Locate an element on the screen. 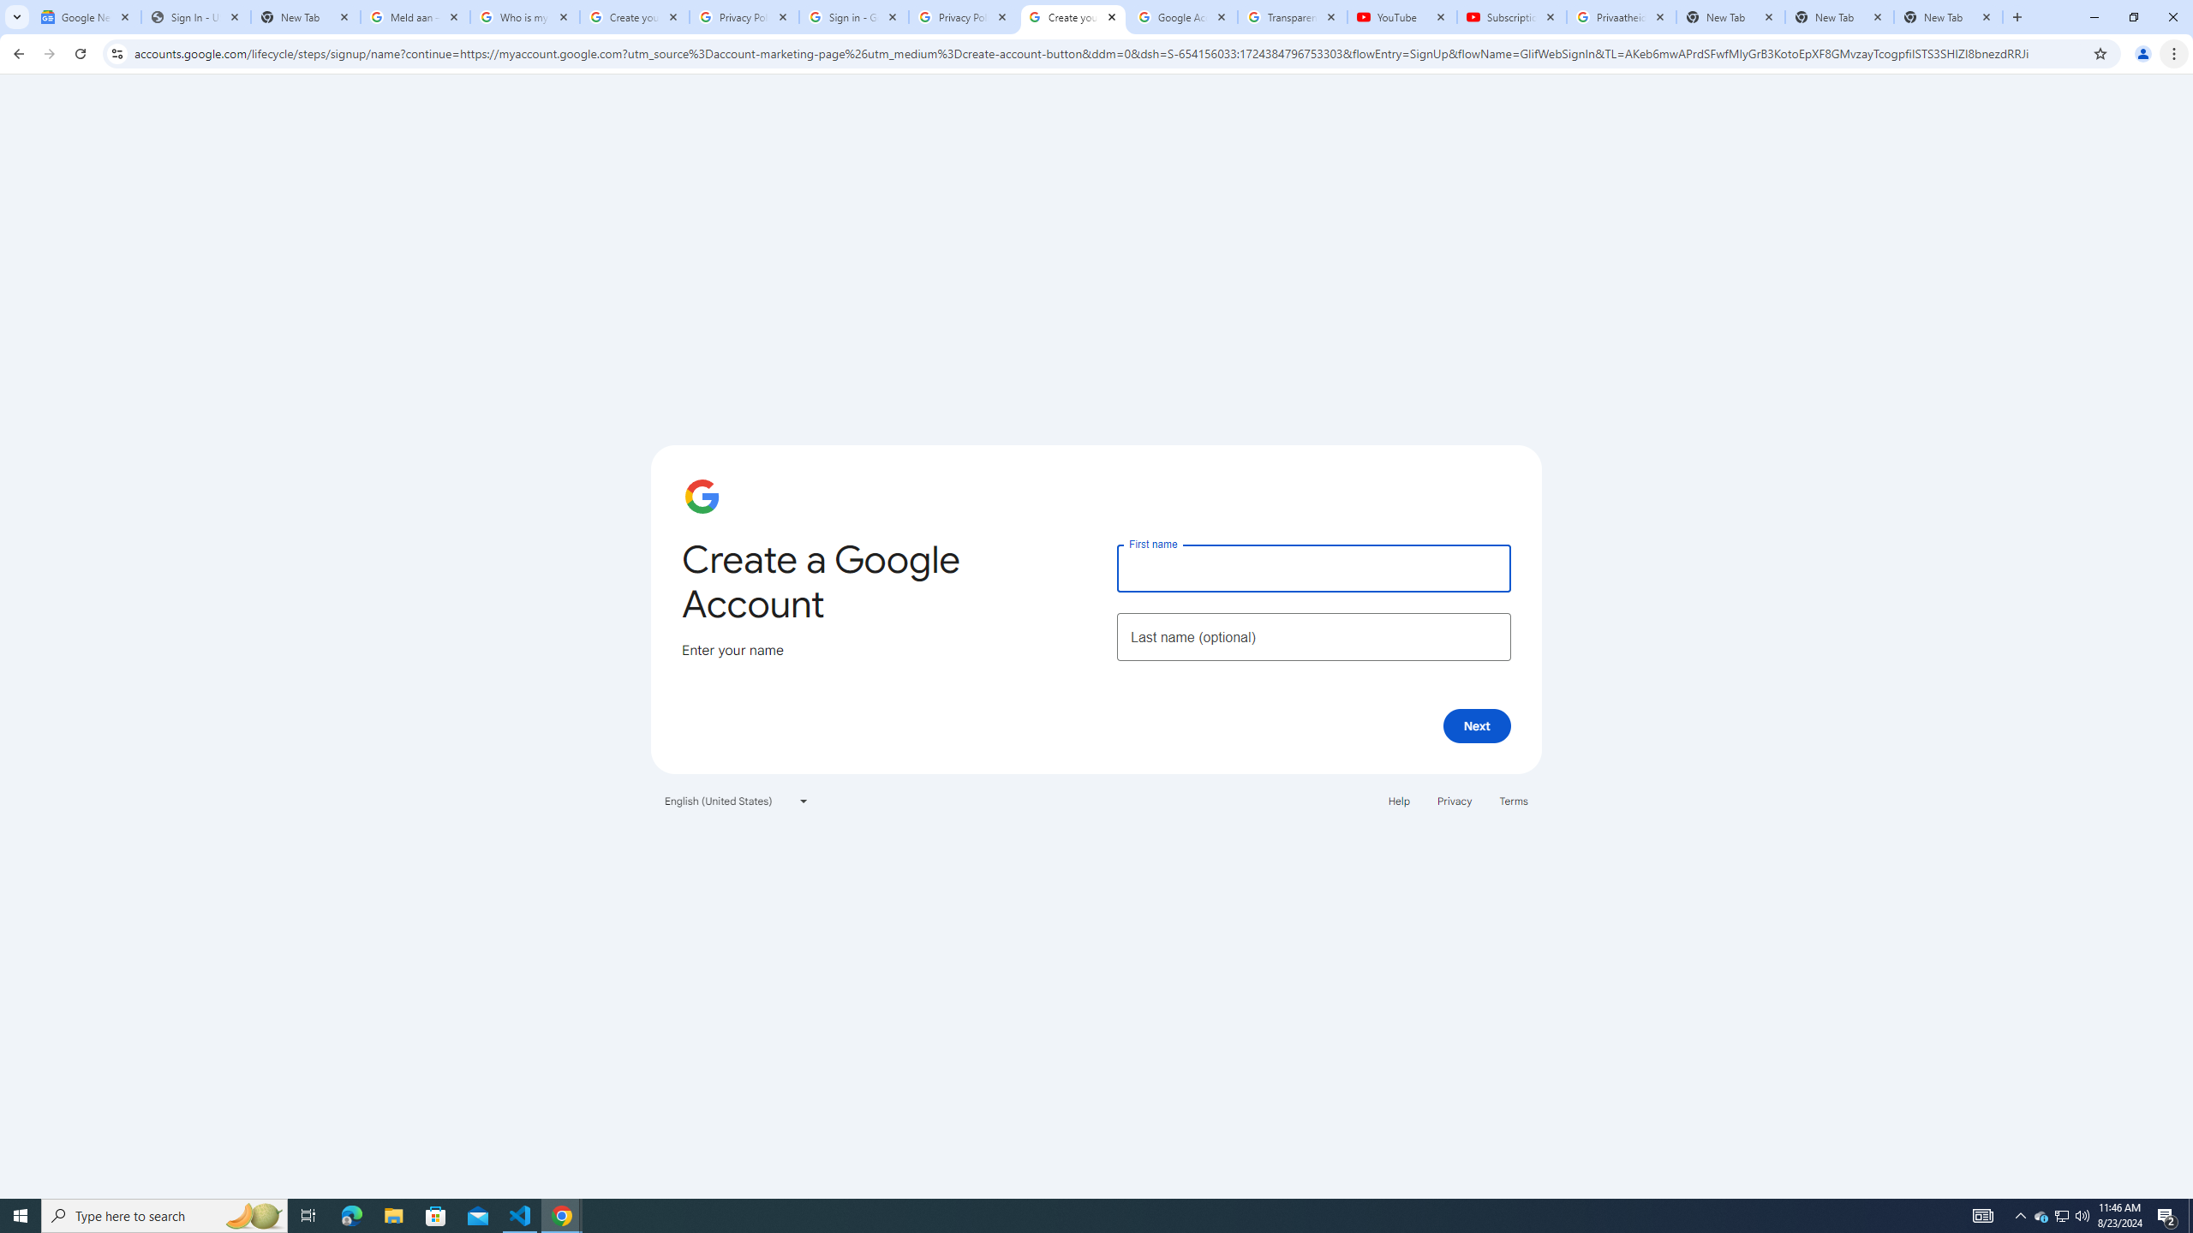  English (United States) is located at coordinates (737, 800).